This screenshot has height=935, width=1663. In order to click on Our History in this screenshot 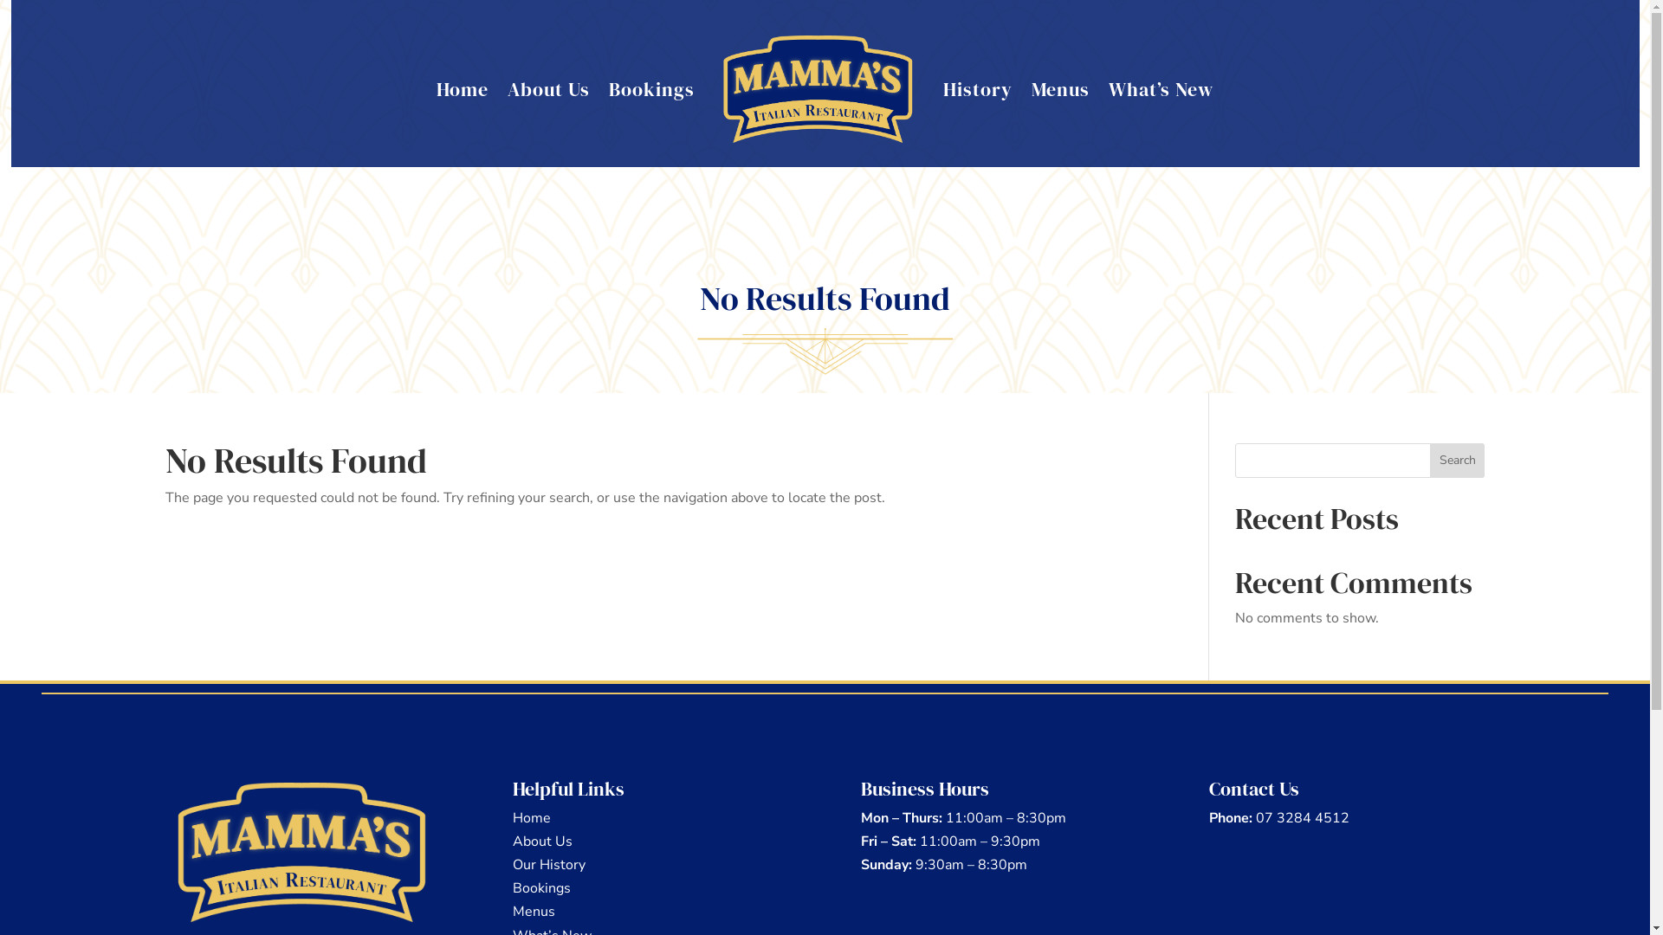, I will do `click(549, 865)`.